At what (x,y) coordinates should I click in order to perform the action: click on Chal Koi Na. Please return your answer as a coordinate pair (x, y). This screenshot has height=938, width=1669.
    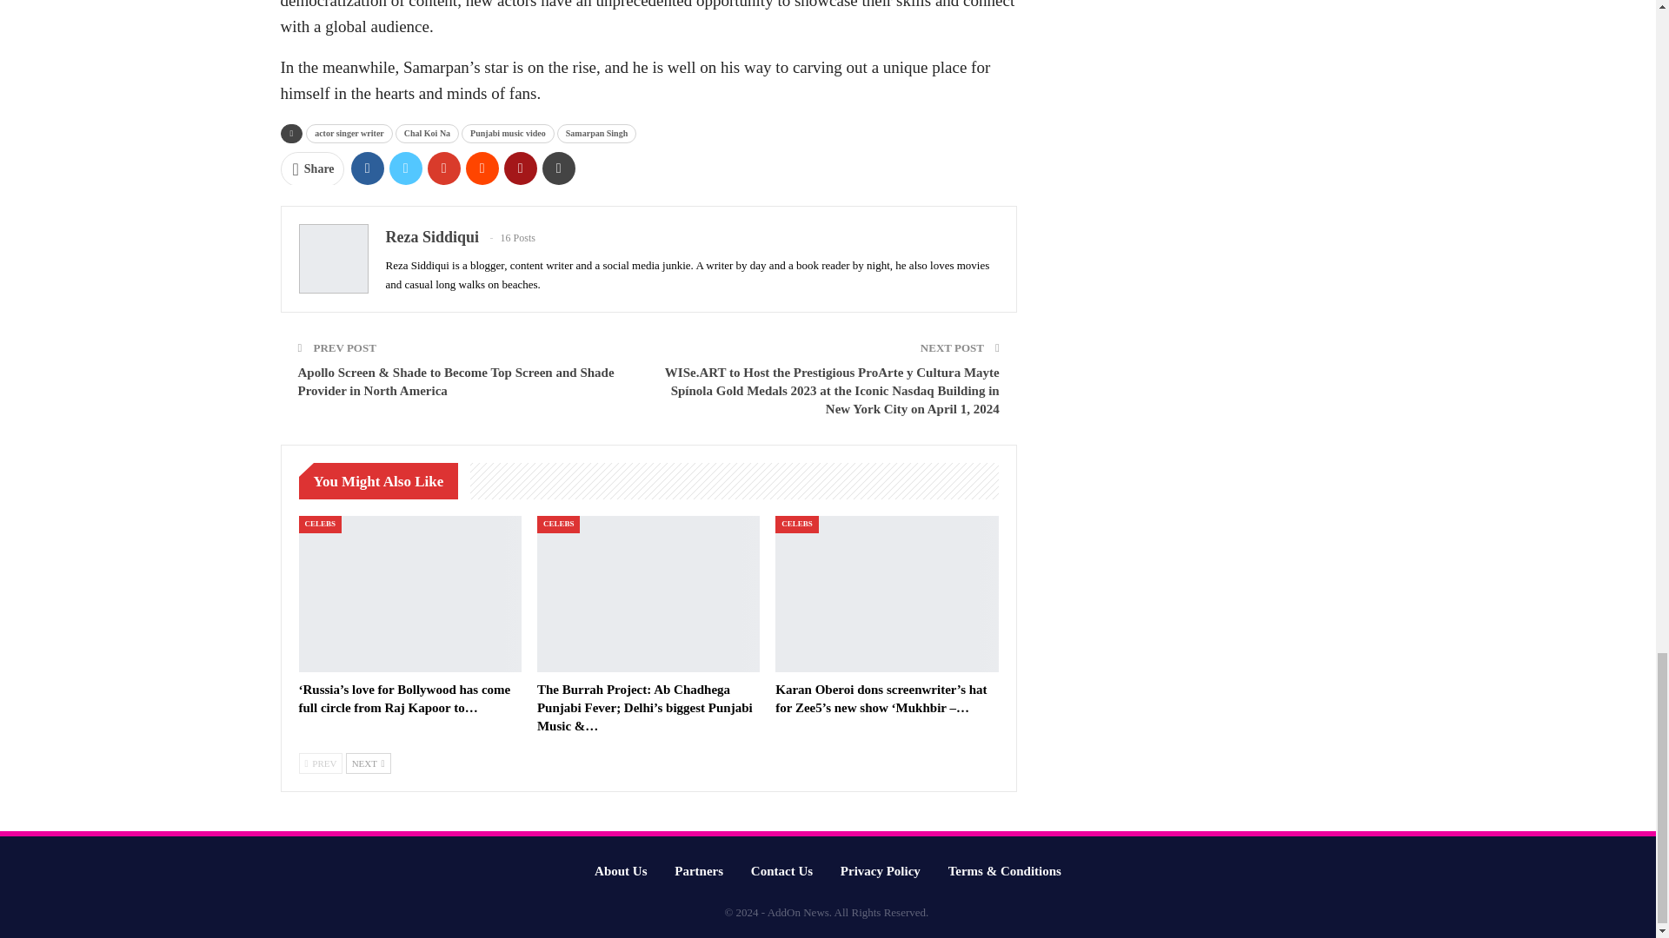
    Looking at the image, I should click on (428, 134).